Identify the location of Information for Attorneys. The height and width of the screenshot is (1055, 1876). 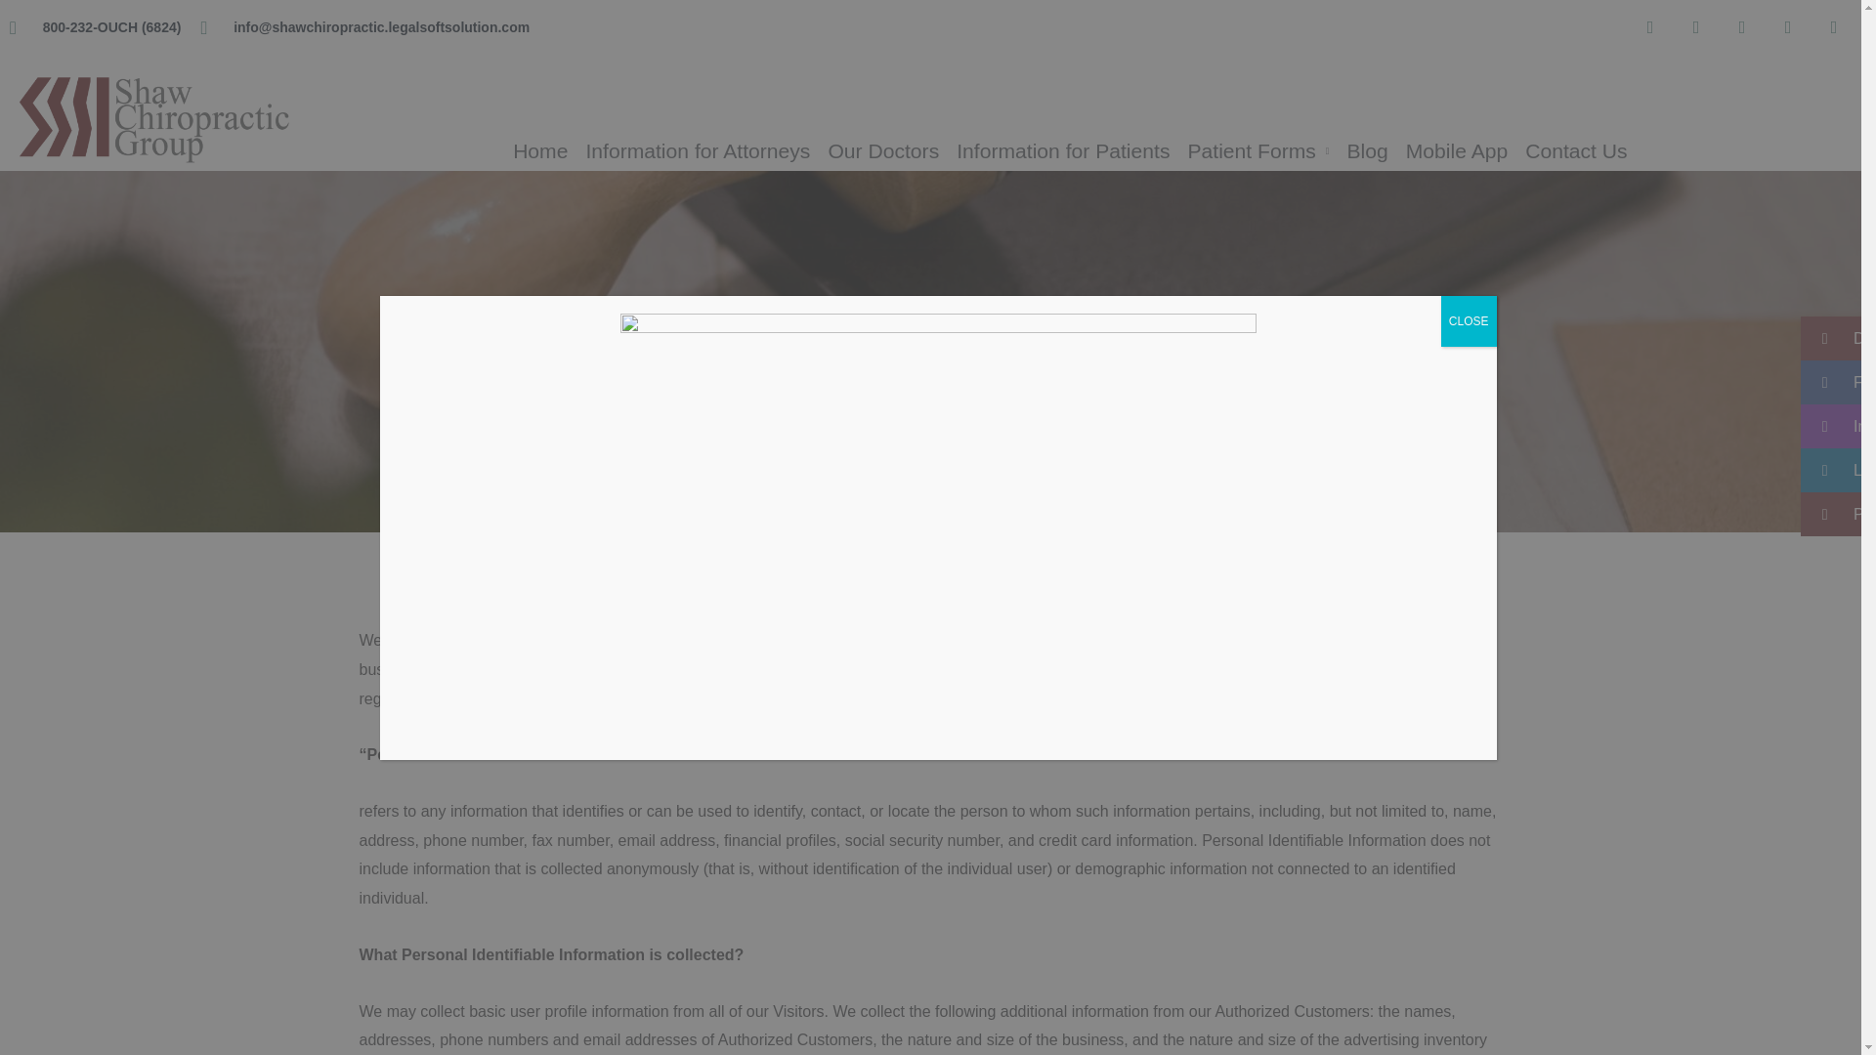
(697, 151).